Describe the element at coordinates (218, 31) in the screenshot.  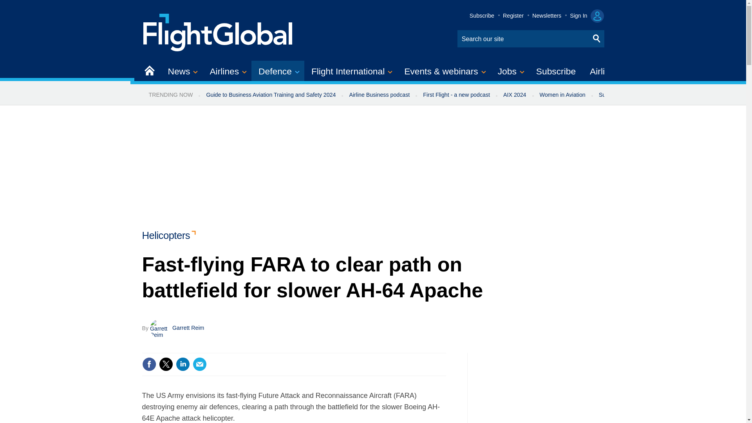
I see `Site name` at that location.